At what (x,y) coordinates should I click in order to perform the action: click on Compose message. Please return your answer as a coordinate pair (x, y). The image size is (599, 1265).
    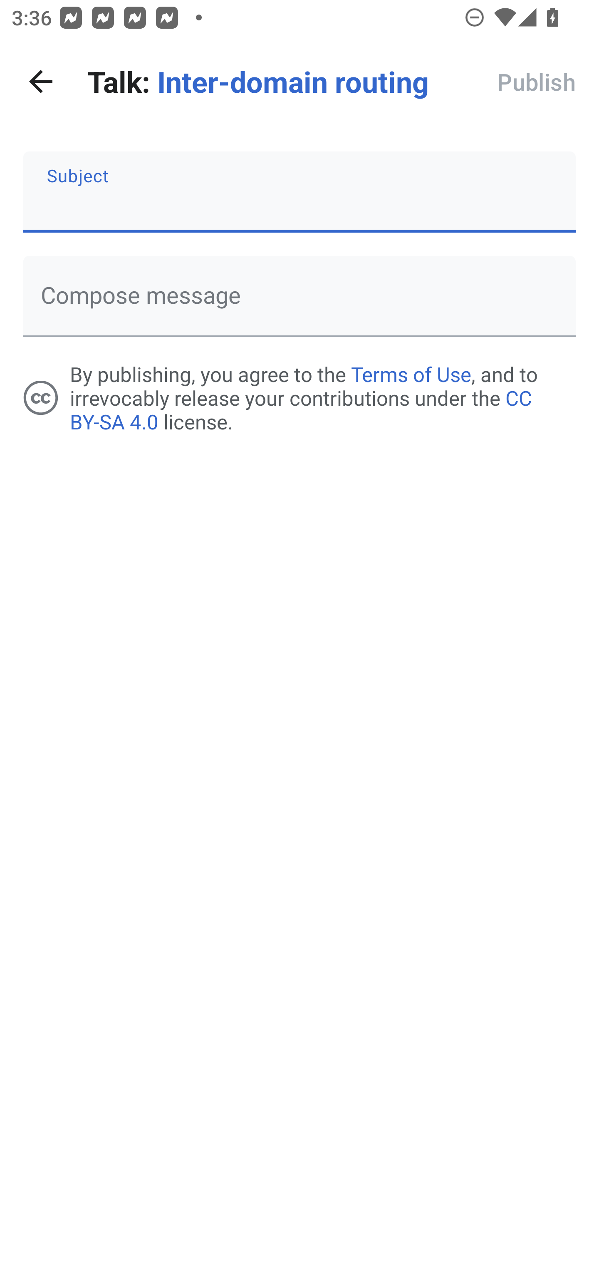
    Looking at the image, I should click on (299, 296).